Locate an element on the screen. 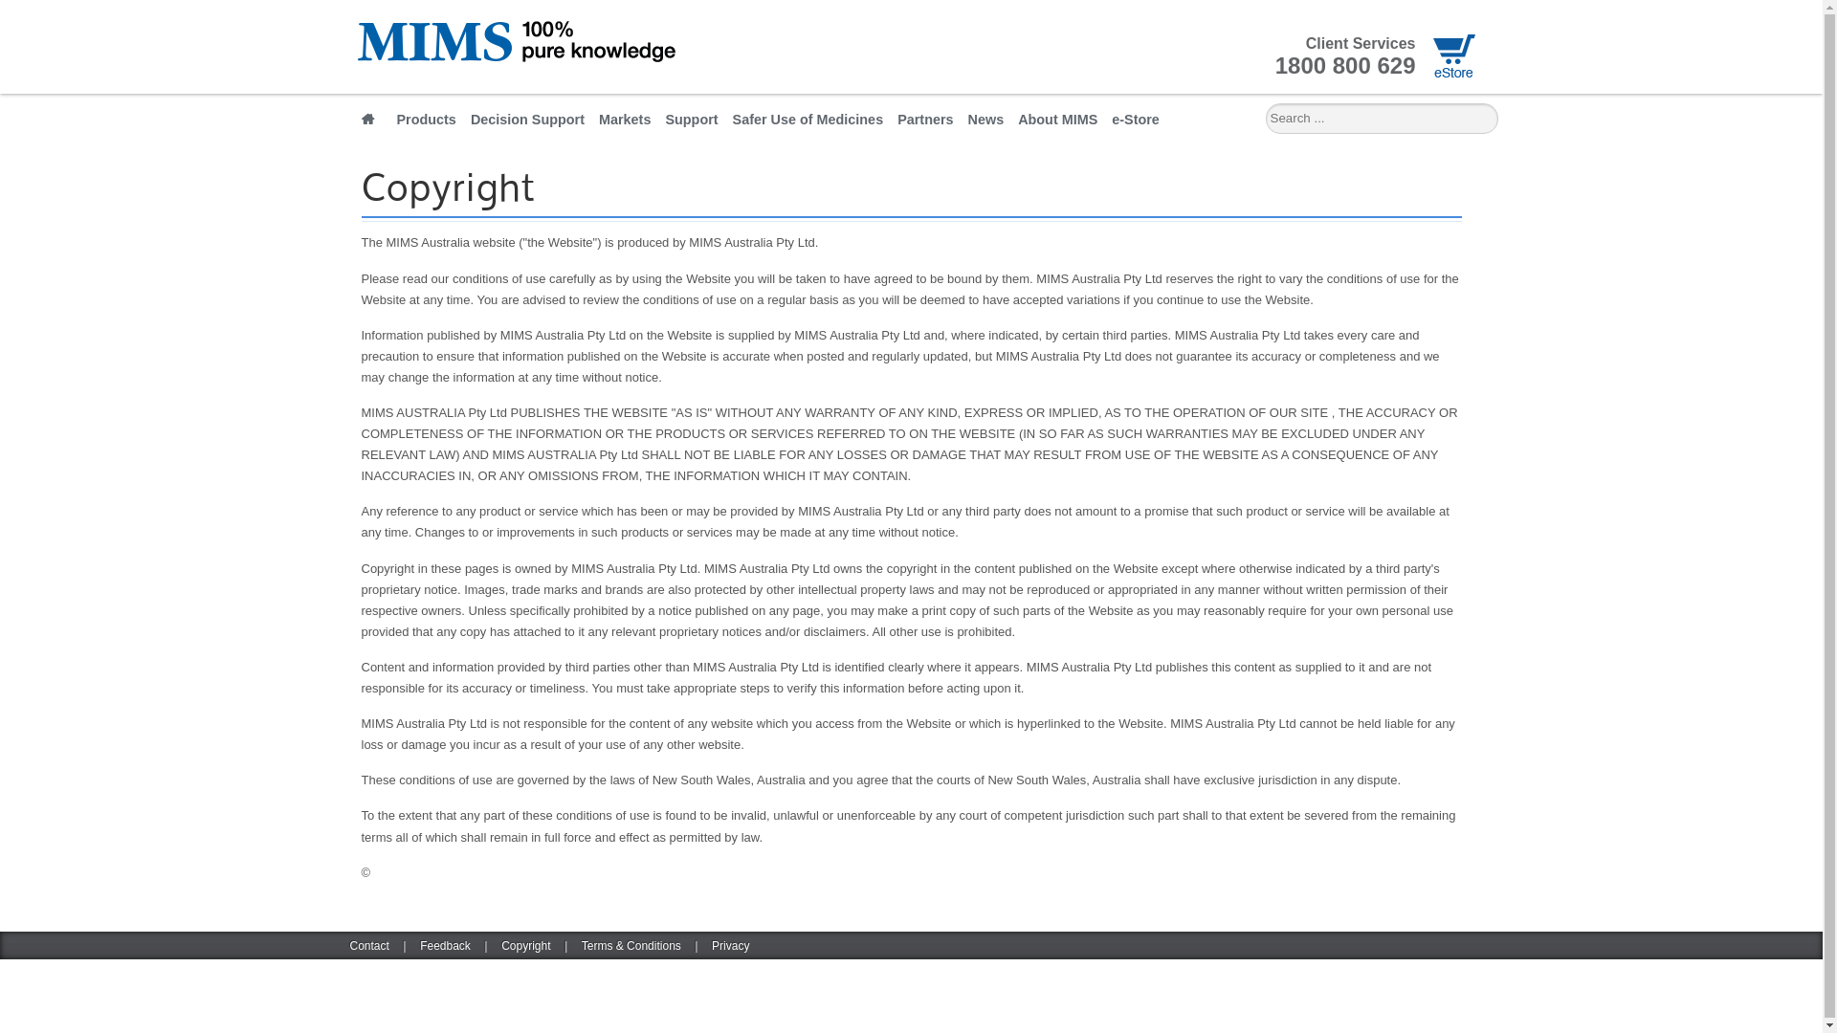  Copyright is located at coordinates (526, 946).